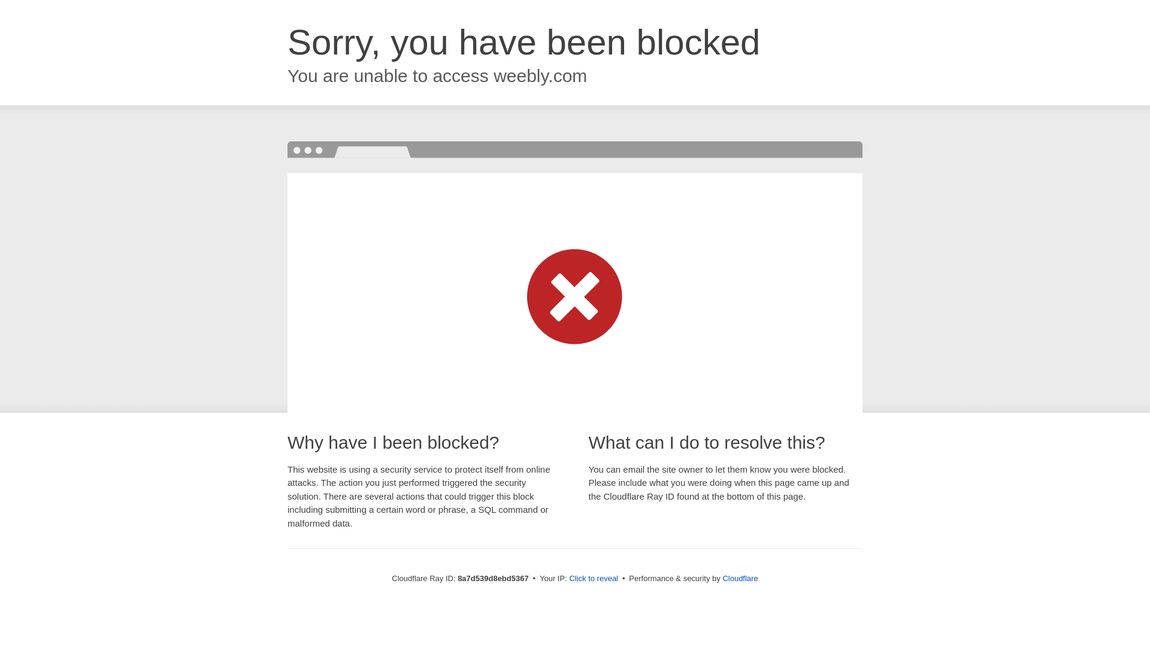 The height and width of the screenshot is (647, 1150). Describe the element at coordinates (594, 579) in the screenshot. I see `Click to reveal` at that location.